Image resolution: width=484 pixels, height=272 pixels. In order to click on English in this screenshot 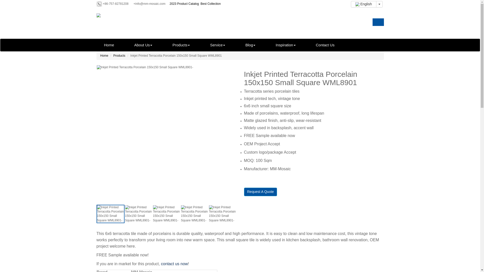, I will do `click(364, 4)`.